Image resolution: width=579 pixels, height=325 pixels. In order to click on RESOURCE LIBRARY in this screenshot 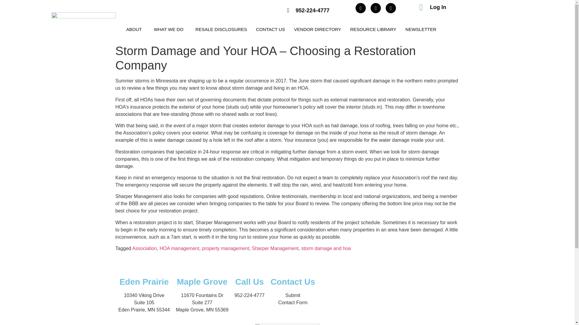, I will do `click(373, 29)`.